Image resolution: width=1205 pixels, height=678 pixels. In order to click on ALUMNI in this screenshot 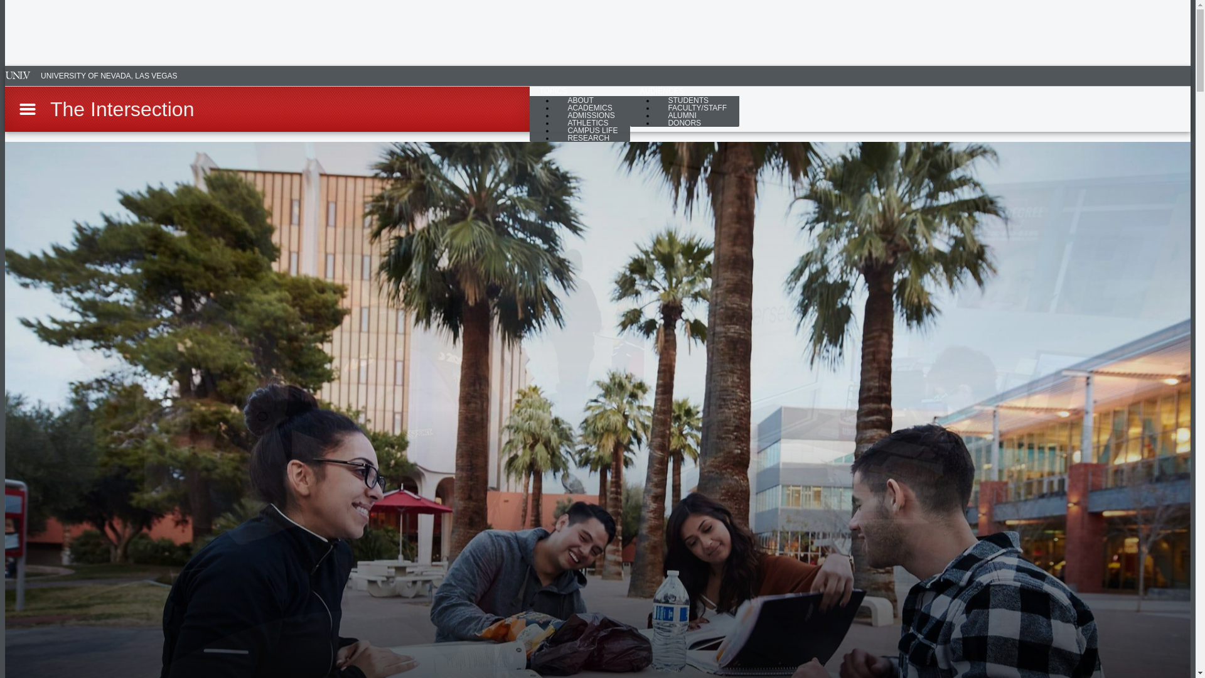, I will do `click(682, 115)`.